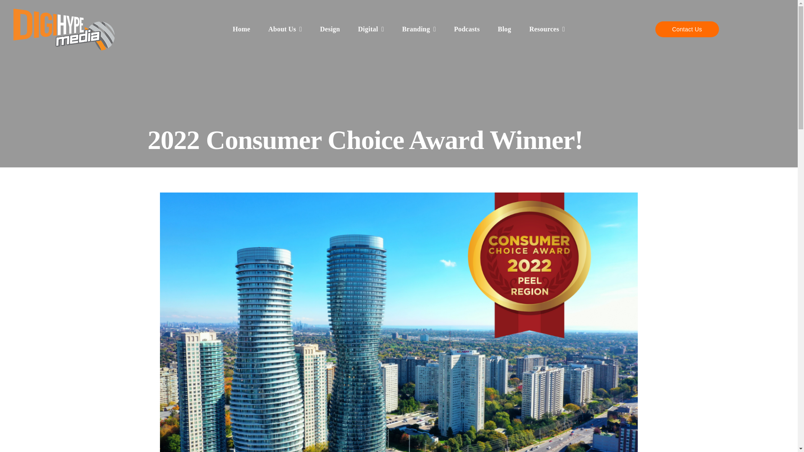 This screenshot has height=452, width=804. I want to click on Branding, so click(419, 29).